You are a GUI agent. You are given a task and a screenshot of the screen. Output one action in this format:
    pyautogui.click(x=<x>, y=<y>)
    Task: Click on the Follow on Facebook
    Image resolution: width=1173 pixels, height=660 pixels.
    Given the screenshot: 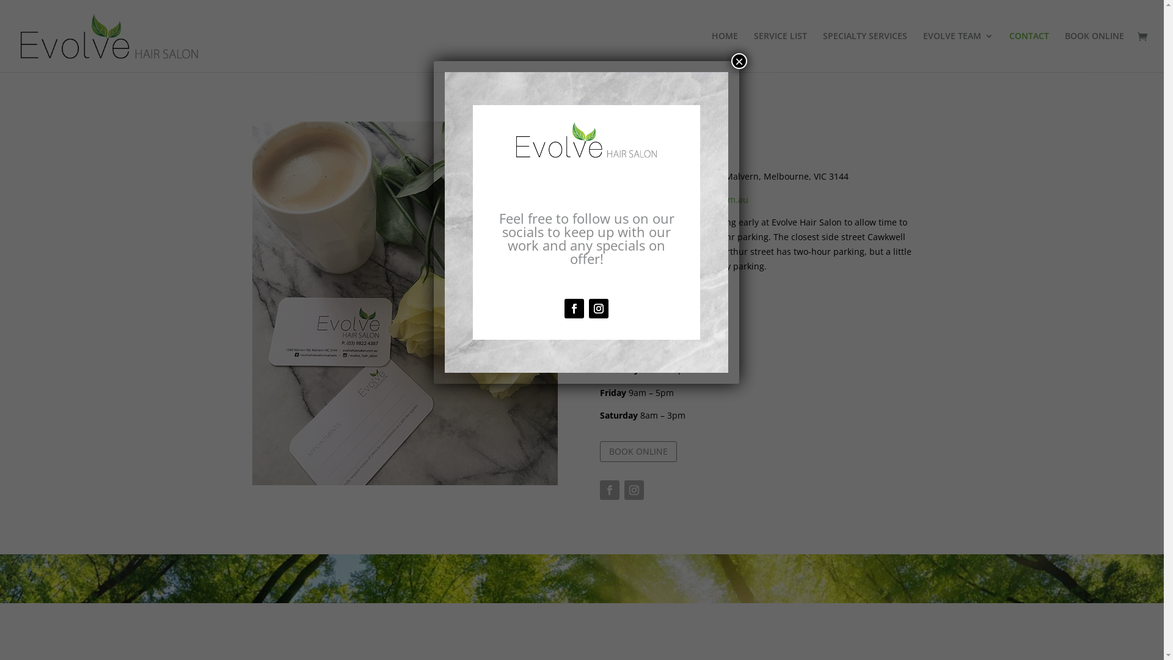 What is the action you would take?
    pyautogui.click(x=610, y=490)
    